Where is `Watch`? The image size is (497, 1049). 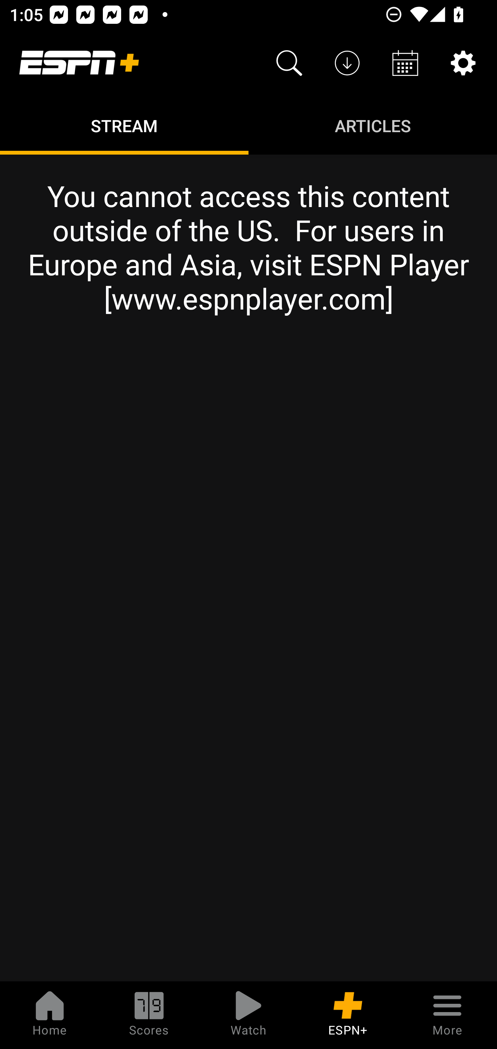 Watch is located at coordinates (248, 1015).